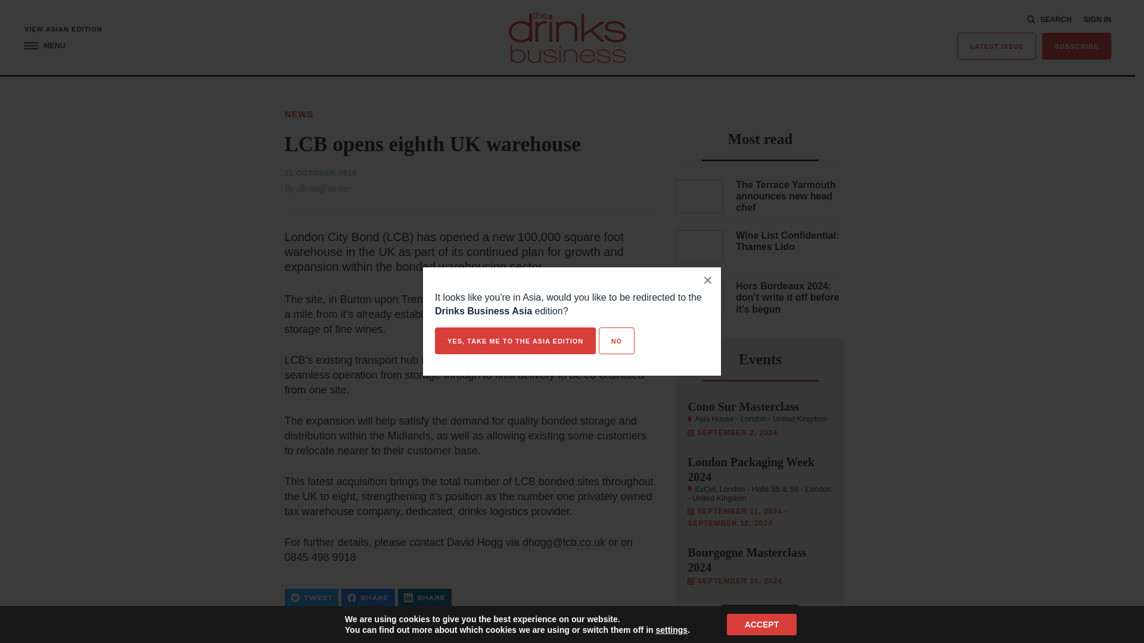 The width and height of the screenshot is (1144, 643). I want to click on The Drinks Business, so click(567, 37).